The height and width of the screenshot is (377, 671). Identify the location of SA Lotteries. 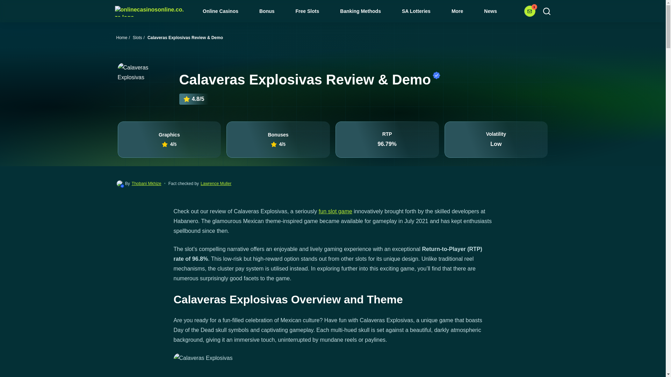
(421, 12).